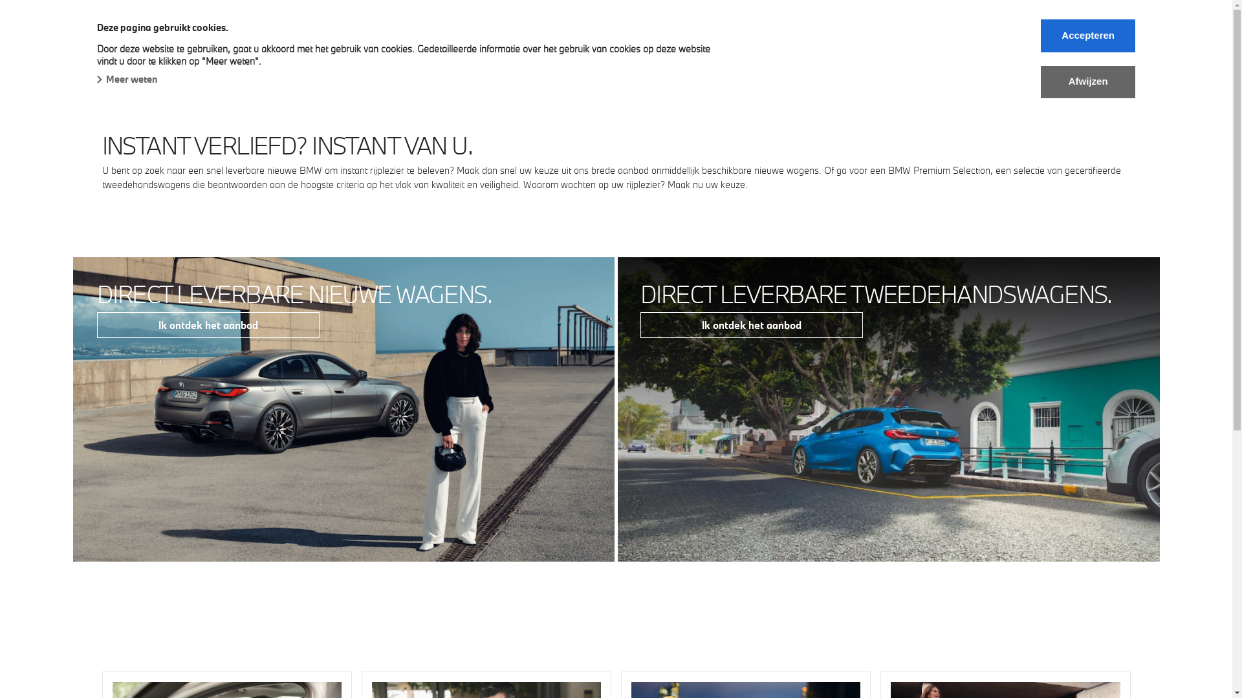 Image resolution: width=1242 pixels, height=698 pixels. I want to click on Ik ontdek het aanbod, so click(752, 325).